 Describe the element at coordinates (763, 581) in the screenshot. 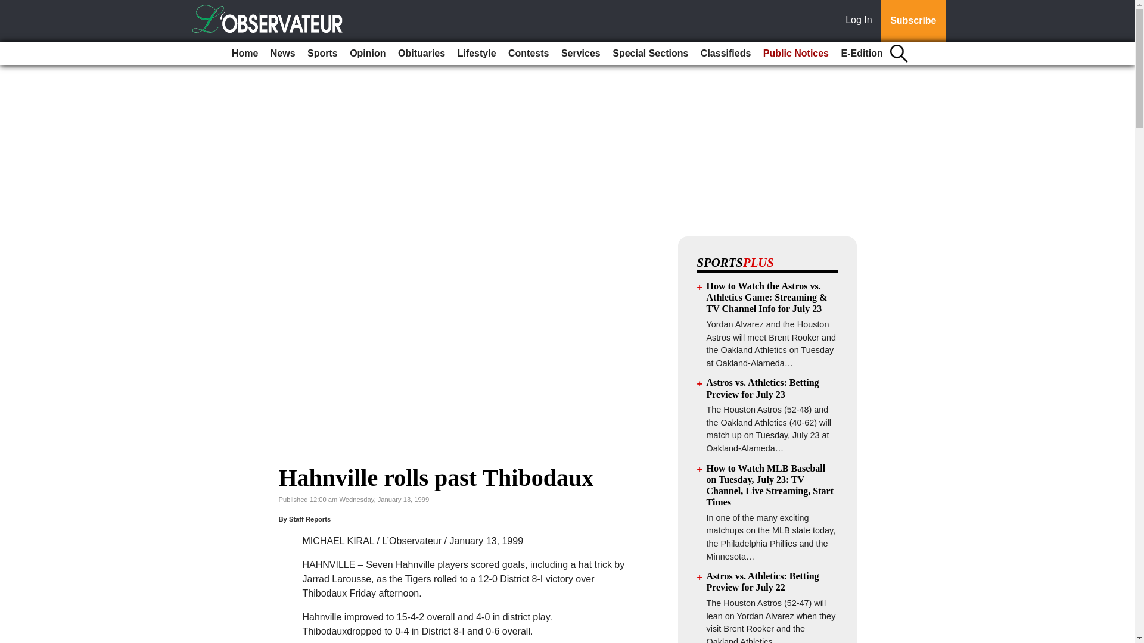

I see `Astros vs. Athletics: Betting Preview for July 22` at that location.